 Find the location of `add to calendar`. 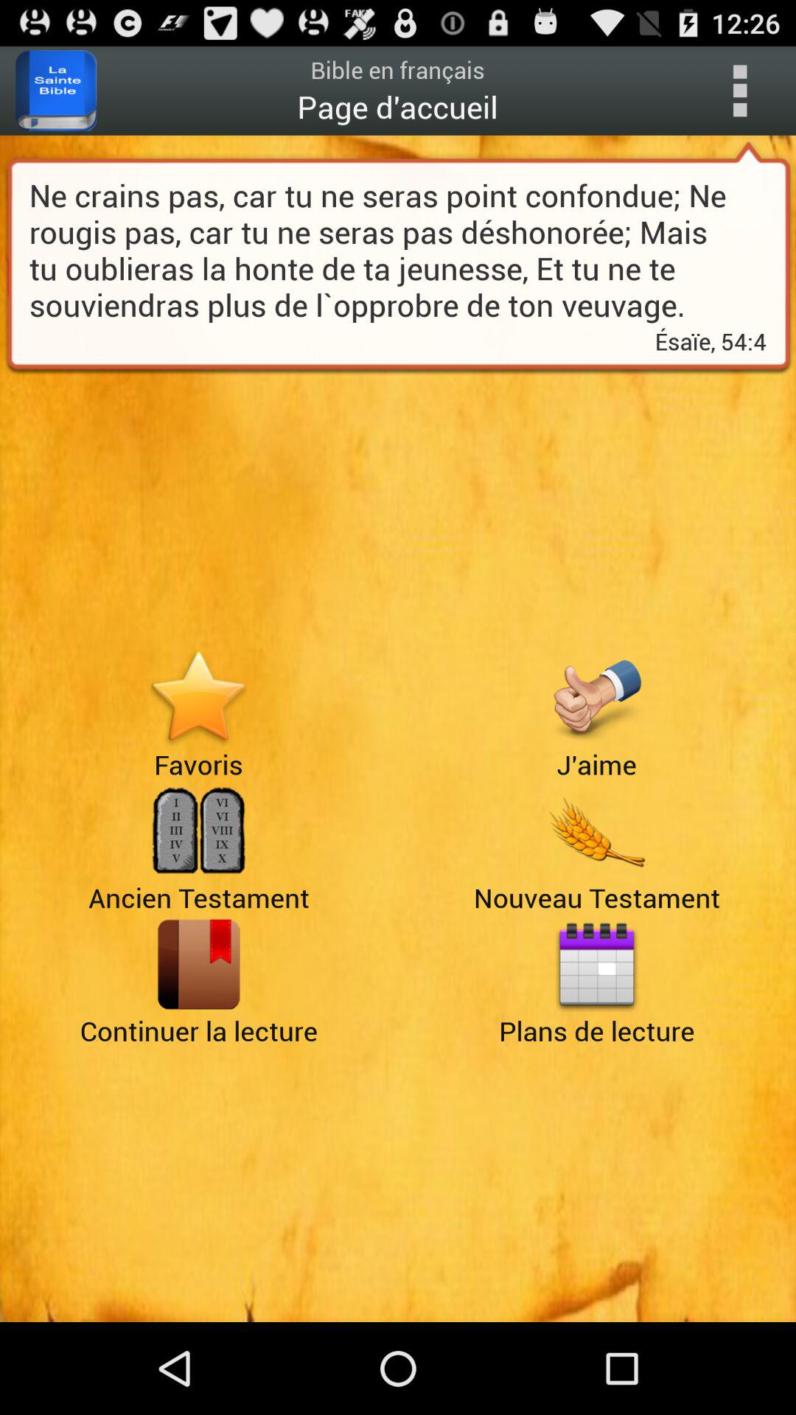

add to calendar is located at coordinates (597, 964).